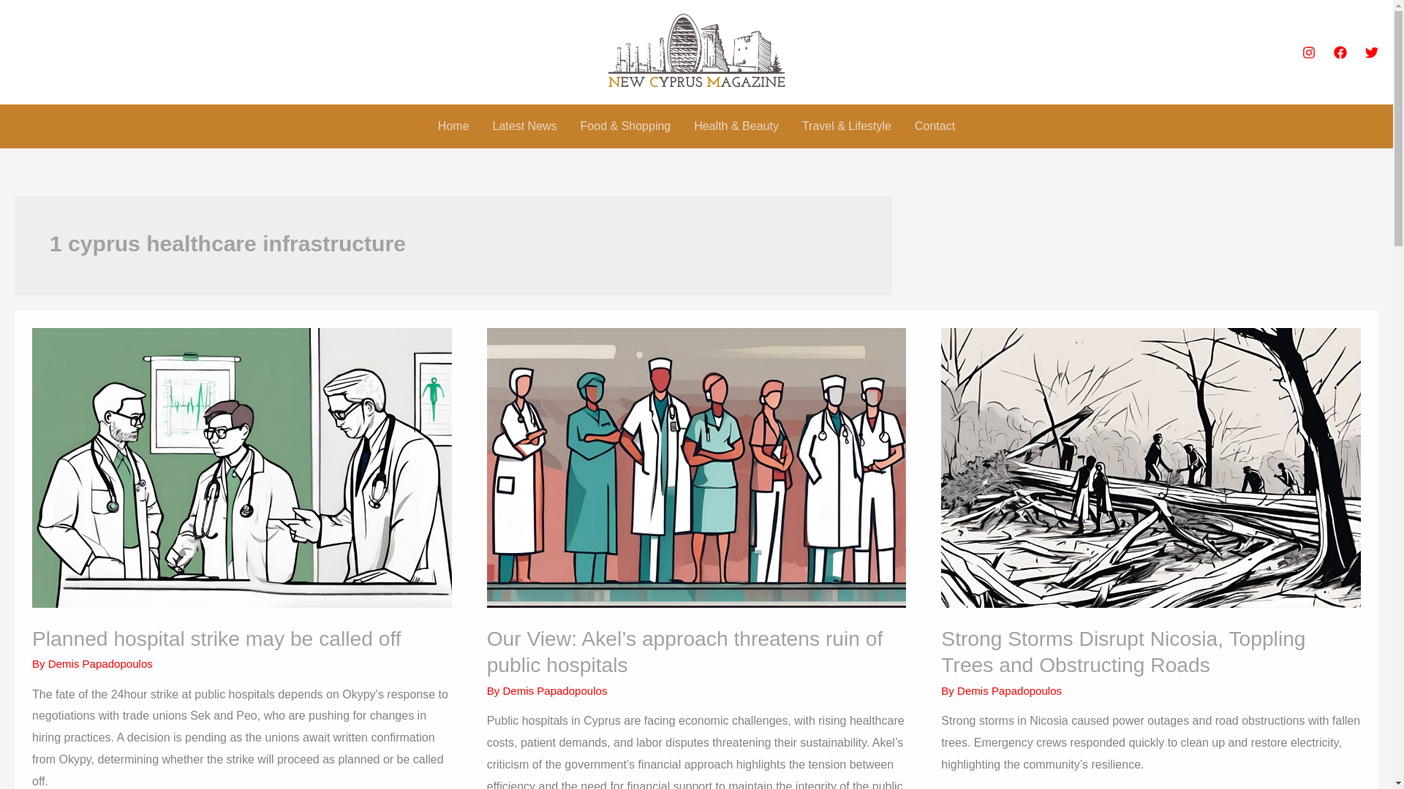 Image resolution: width=1404 pixels, height=789 pixels. Describe the element at coordinates (216, 638) in the screenshot. I see `Planned hospital strike may be called off` at that location.